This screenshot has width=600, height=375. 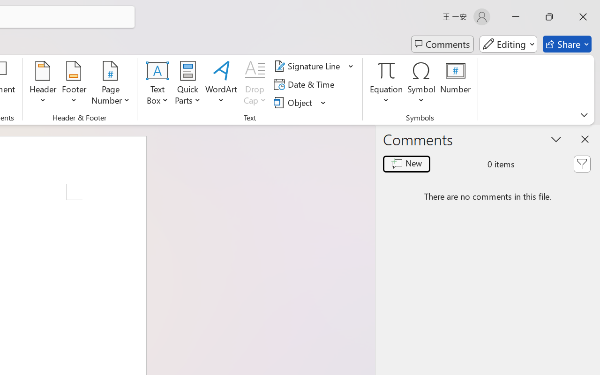 I want to click on New comment, so click(x=406, y=164).